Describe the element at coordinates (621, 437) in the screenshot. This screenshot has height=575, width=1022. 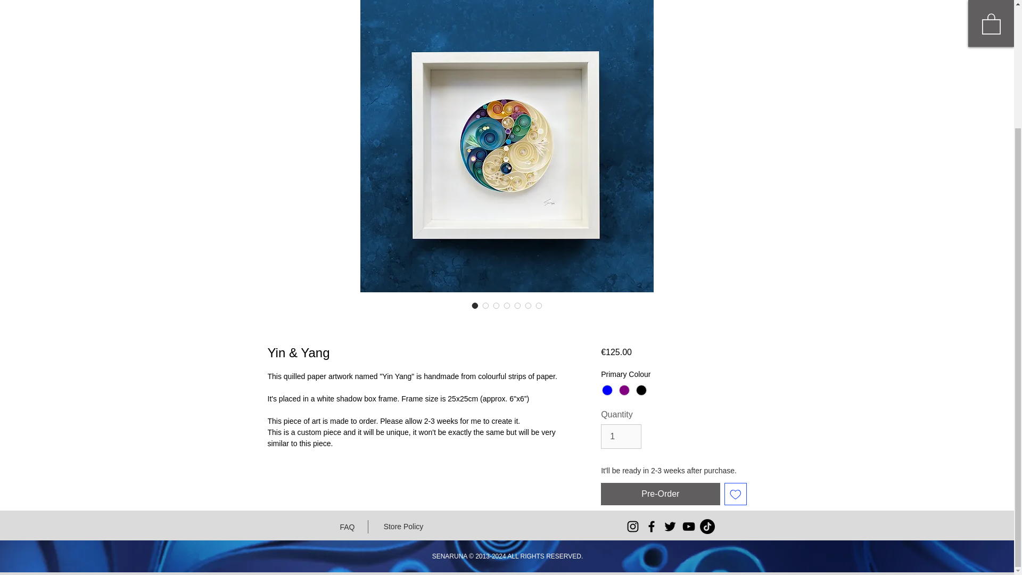
I see `1` at that location.